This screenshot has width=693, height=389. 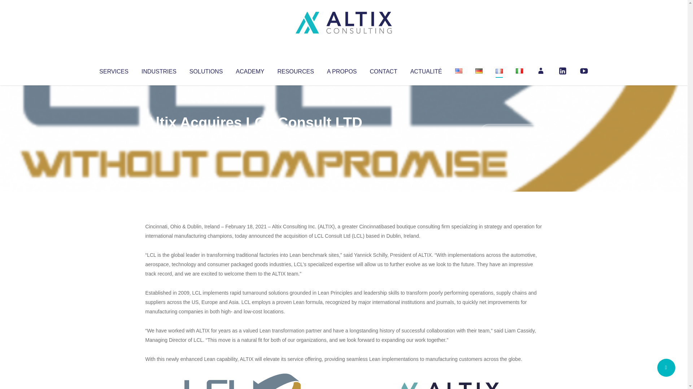 I want to click on Uncategorized, so click(x=252, y=137).